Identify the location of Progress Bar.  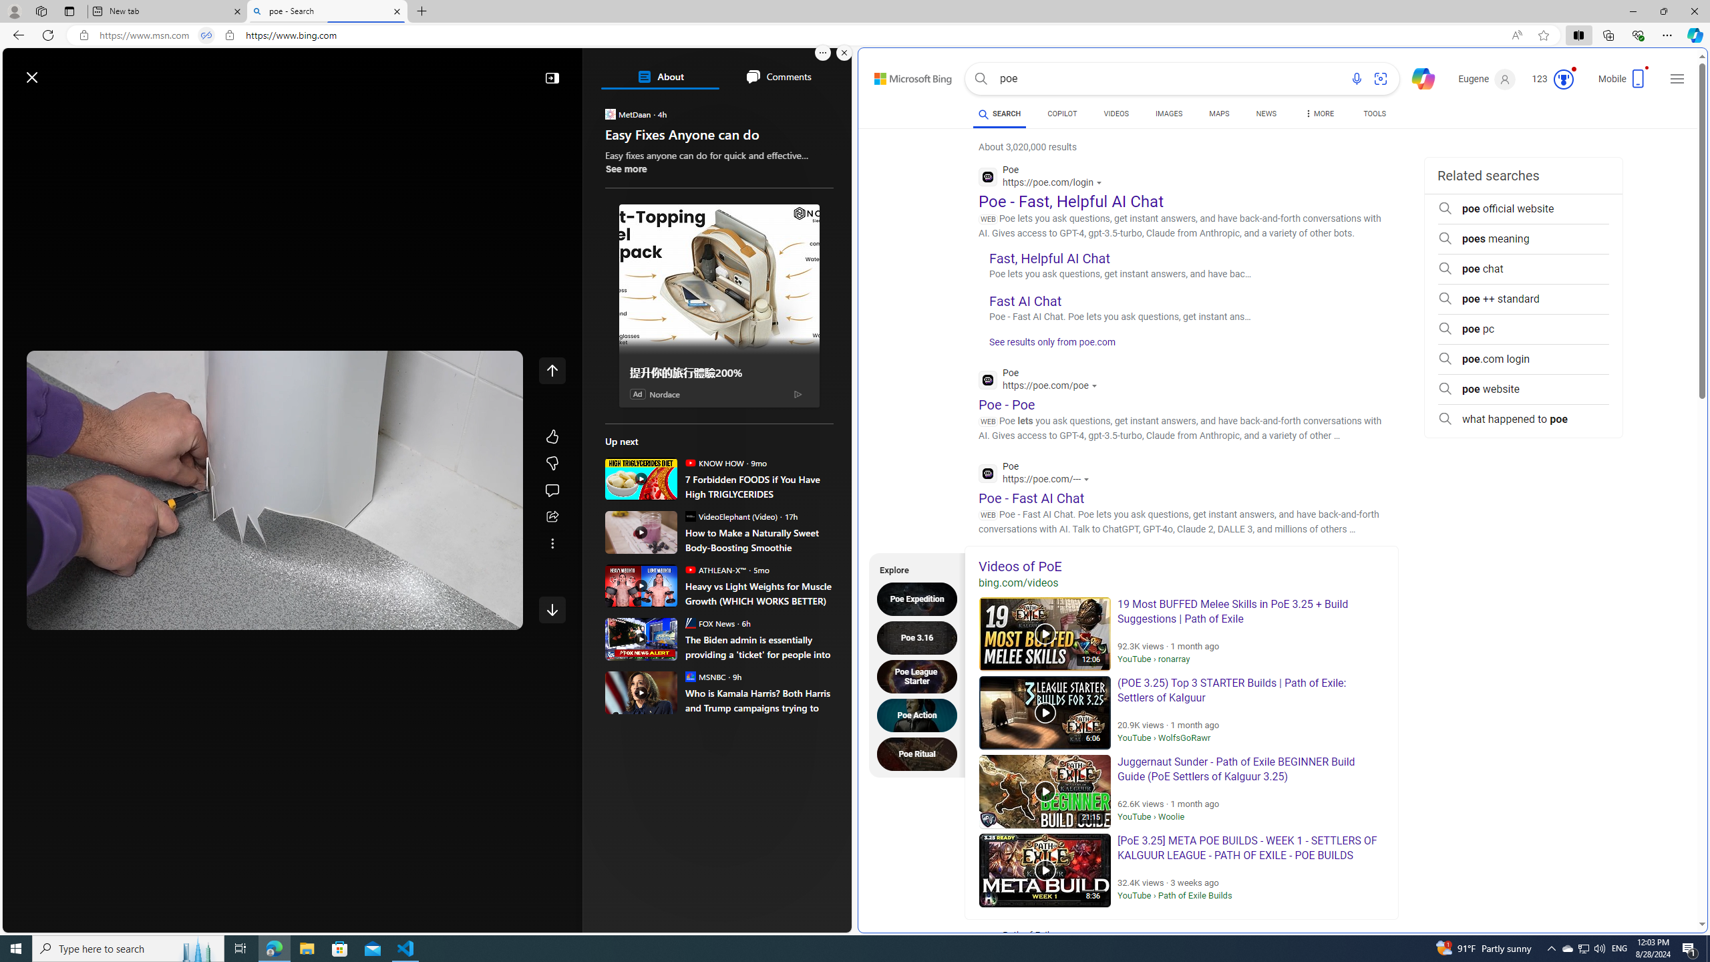
(275, 597).